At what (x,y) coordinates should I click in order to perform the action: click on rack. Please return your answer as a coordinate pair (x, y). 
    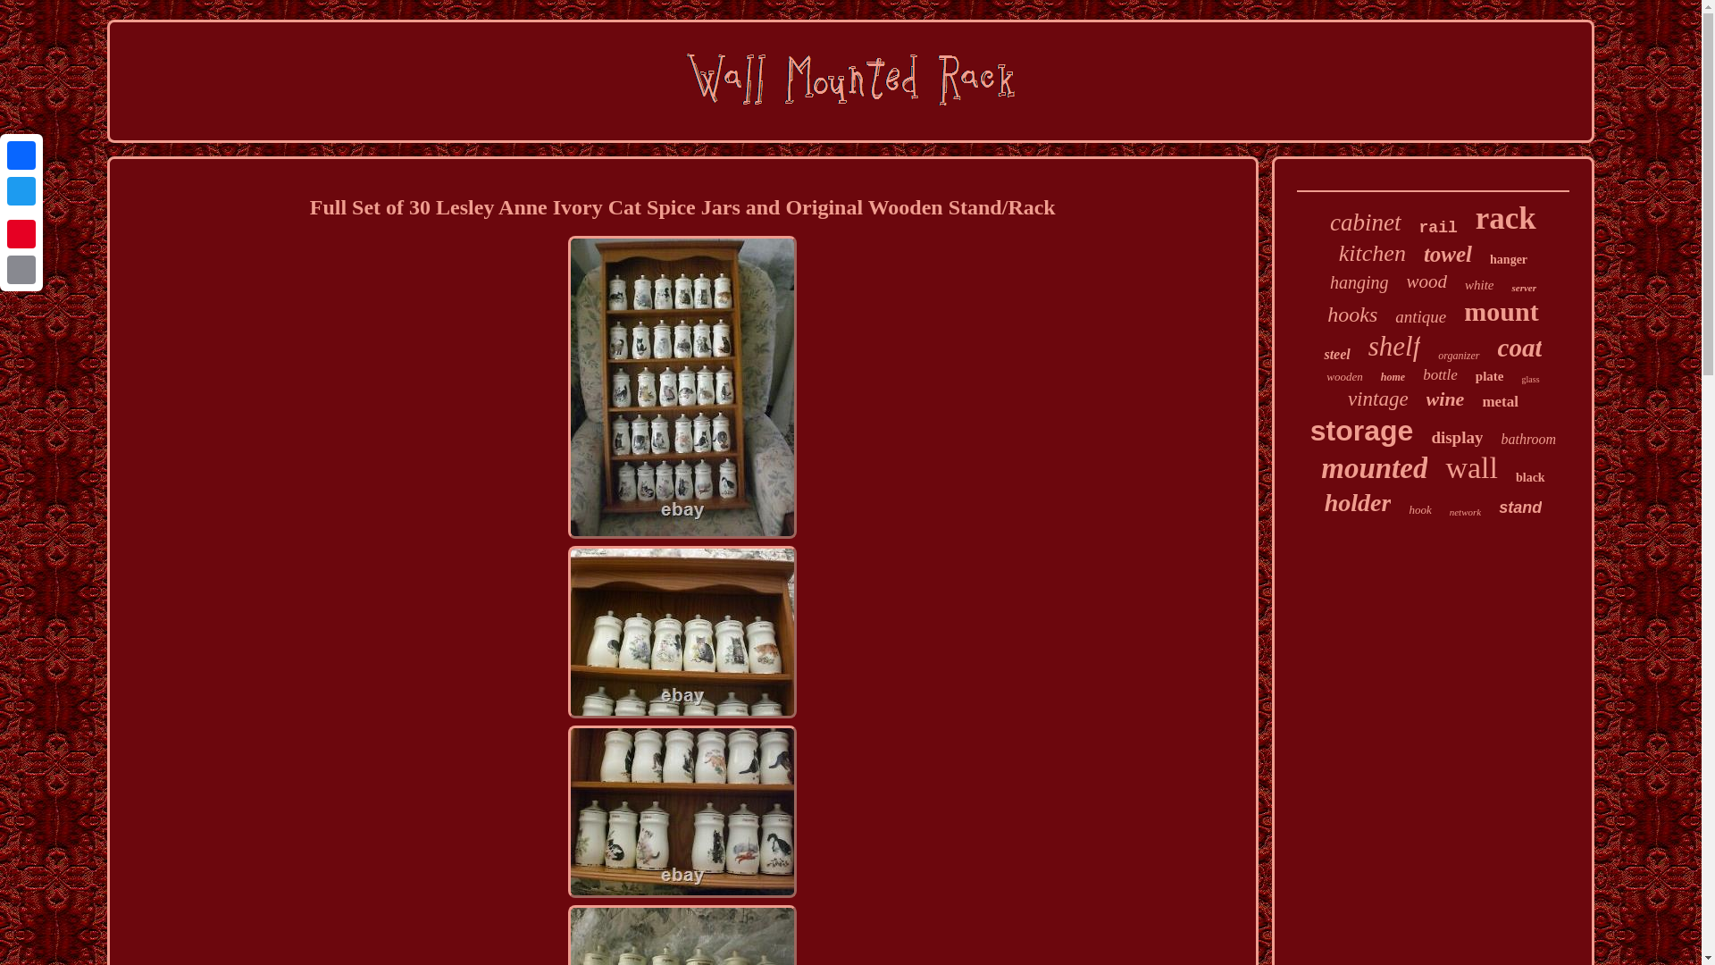
    Looking at the image, I should click on (1506, 218).